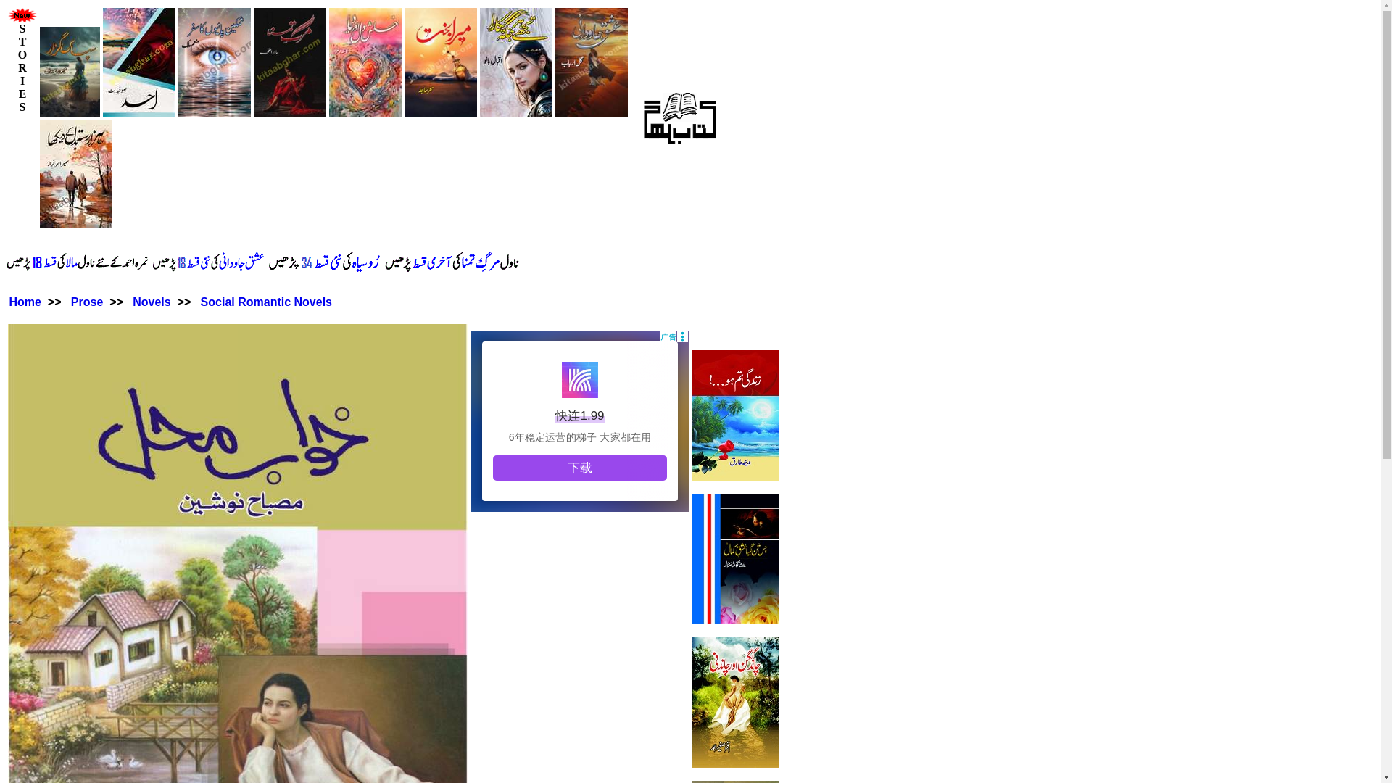 The height and width of the screenshot is (783, 1392). What do you see at coordinates (87, 302) in the screenshot?
I see `Prose` at bounding box center [87, 302].